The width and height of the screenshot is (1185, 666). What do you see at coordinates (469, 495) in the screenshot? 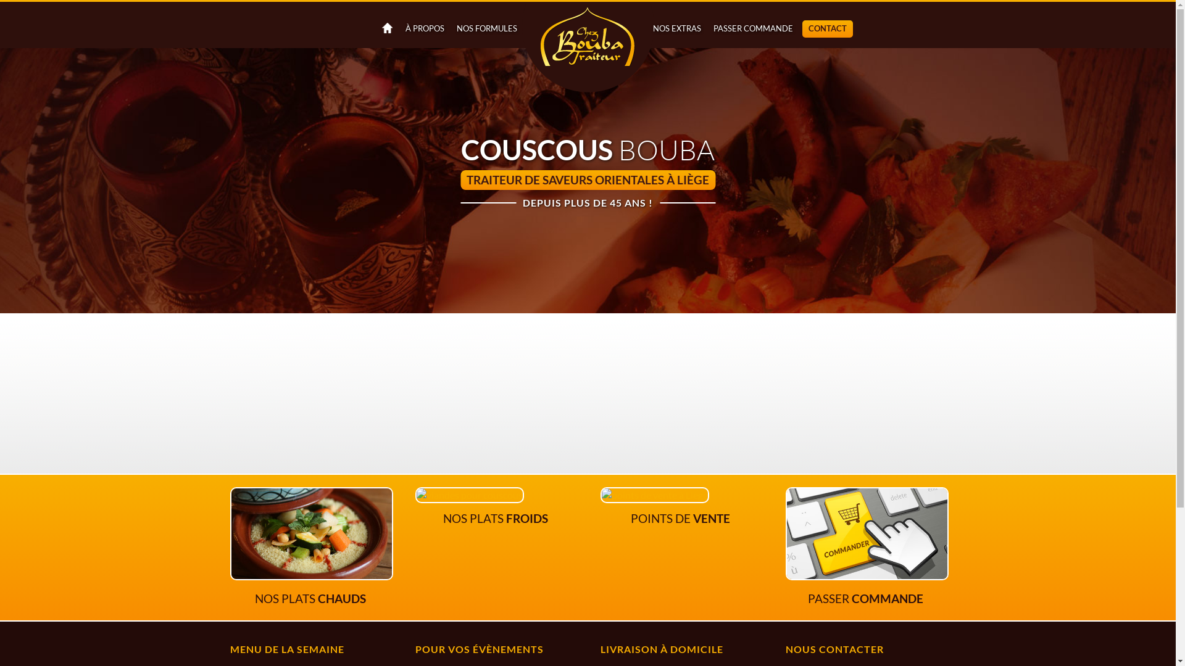
I see `Nos viandes` at bounding box center [469, 495].